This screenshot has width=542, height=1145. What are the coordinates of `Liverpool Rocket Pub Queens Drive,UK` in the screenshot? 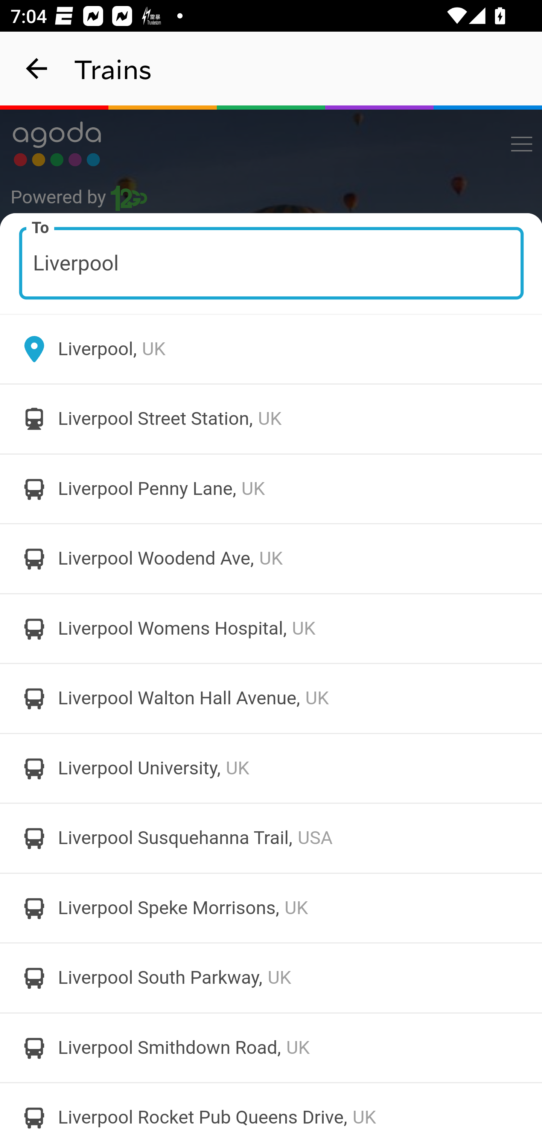 It's located at (271, 1113).